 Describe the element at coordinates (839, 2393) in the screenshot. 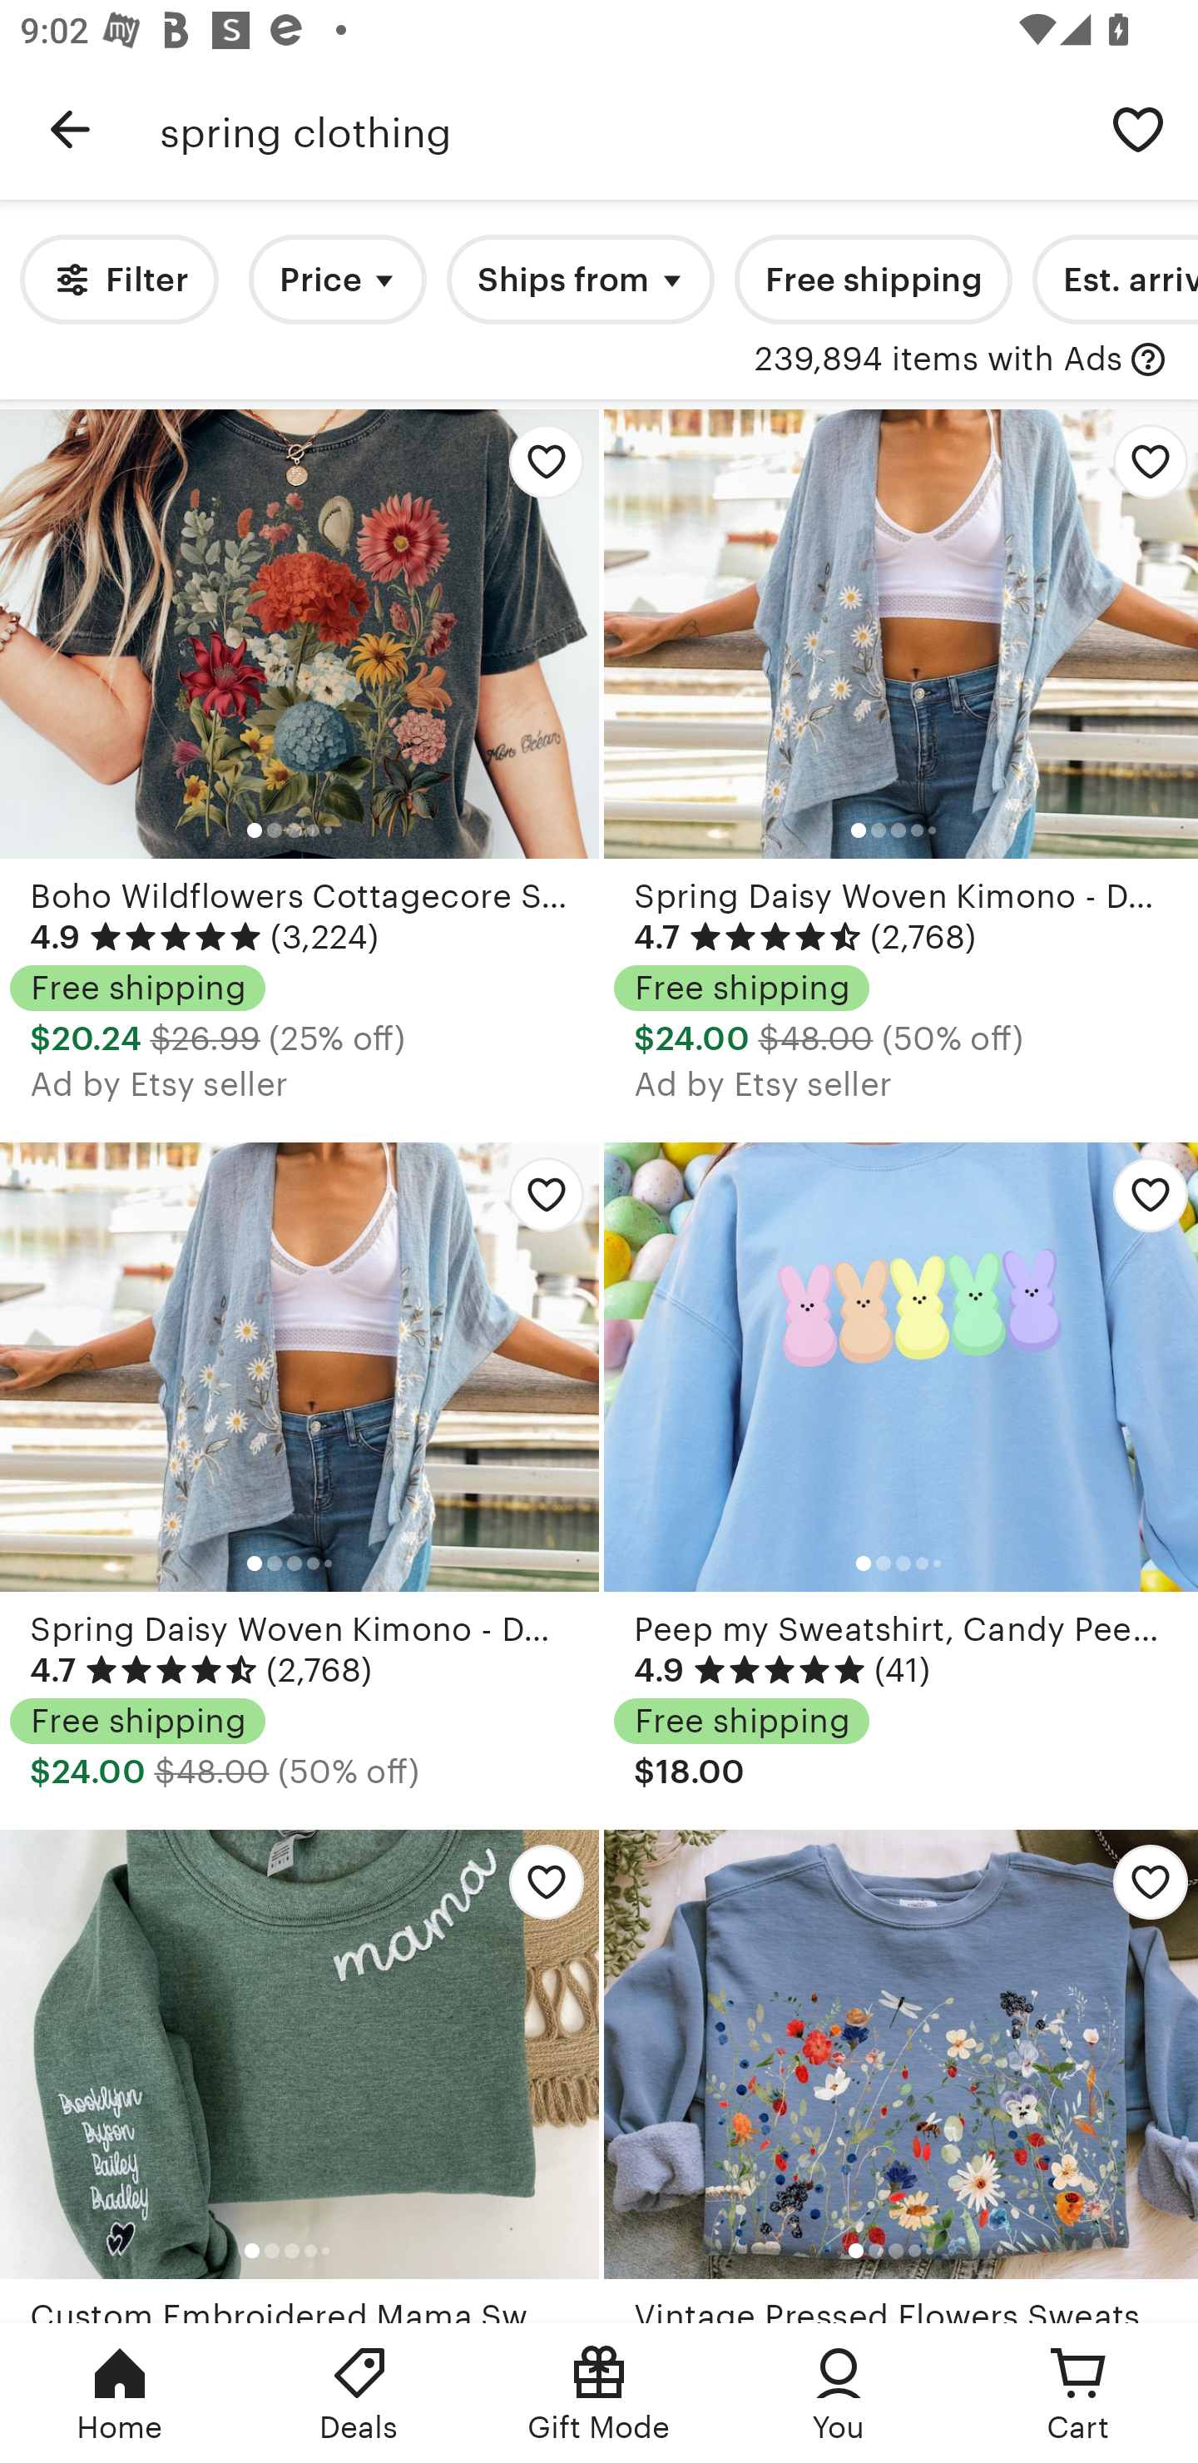

I see `You` at that location.